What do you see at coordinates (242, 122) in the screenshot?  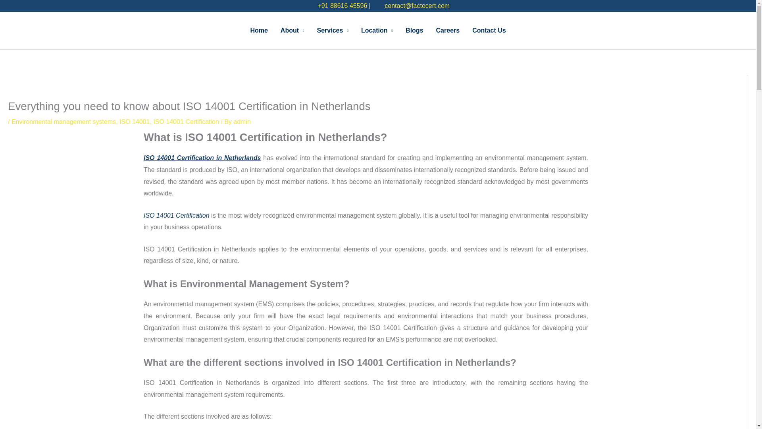 I see `View all posts by admin` at bounding box center [242, 122].